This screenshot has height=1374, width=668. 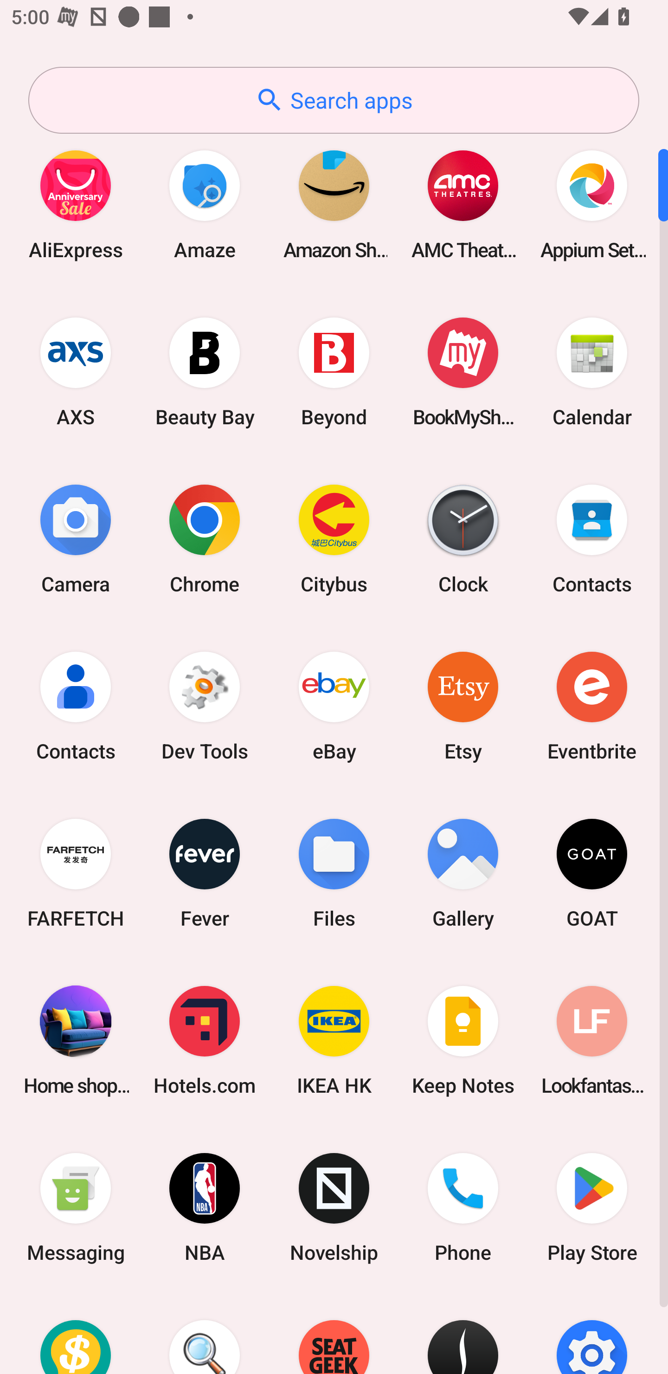 What do you see at coordinates (334, 1040) in the screenshot?
I see `IKEA HK` at bounding box center [334, 1040].